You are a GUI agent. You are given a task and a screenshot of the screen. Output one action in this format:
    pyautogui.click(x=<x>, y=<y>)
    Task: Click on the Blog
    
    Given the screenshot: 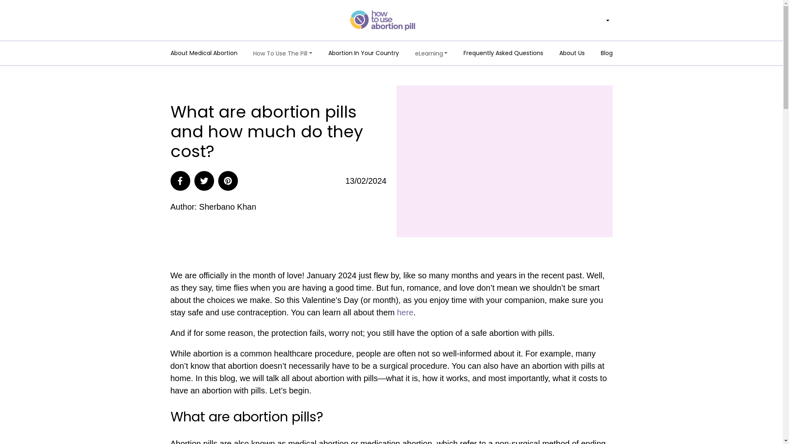 What is the action you would take?
    pyautogui.click(x=607, y=53)
    